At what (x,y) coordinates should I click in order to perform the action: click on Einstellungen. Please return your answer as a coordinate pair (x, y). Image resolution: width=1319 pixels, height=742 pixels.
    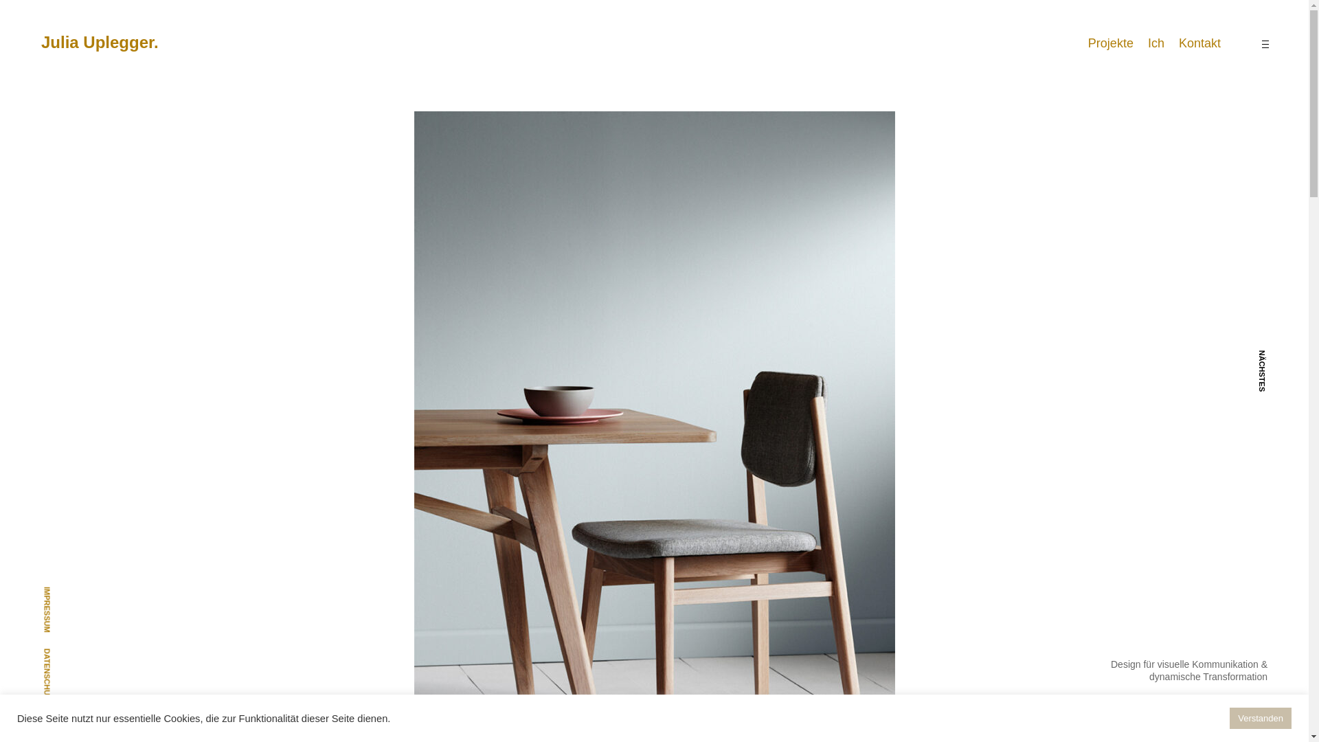
    Looking at the image, I should click on (1192, 717).